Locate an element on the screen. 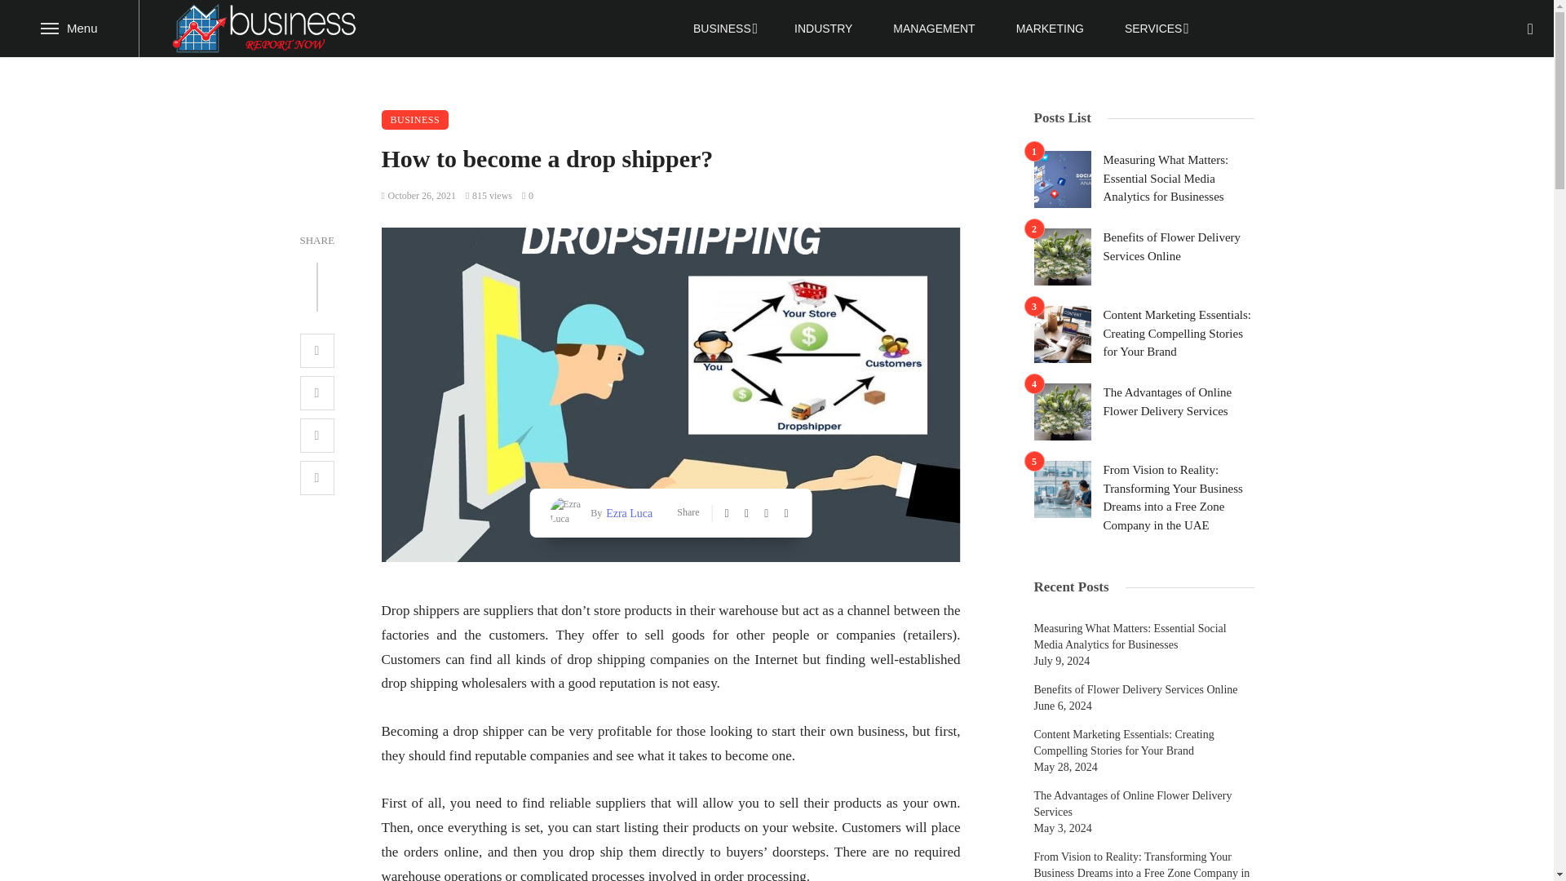 The image size is (1566, 881). SERVICES is located at coordinates (1155, 29).